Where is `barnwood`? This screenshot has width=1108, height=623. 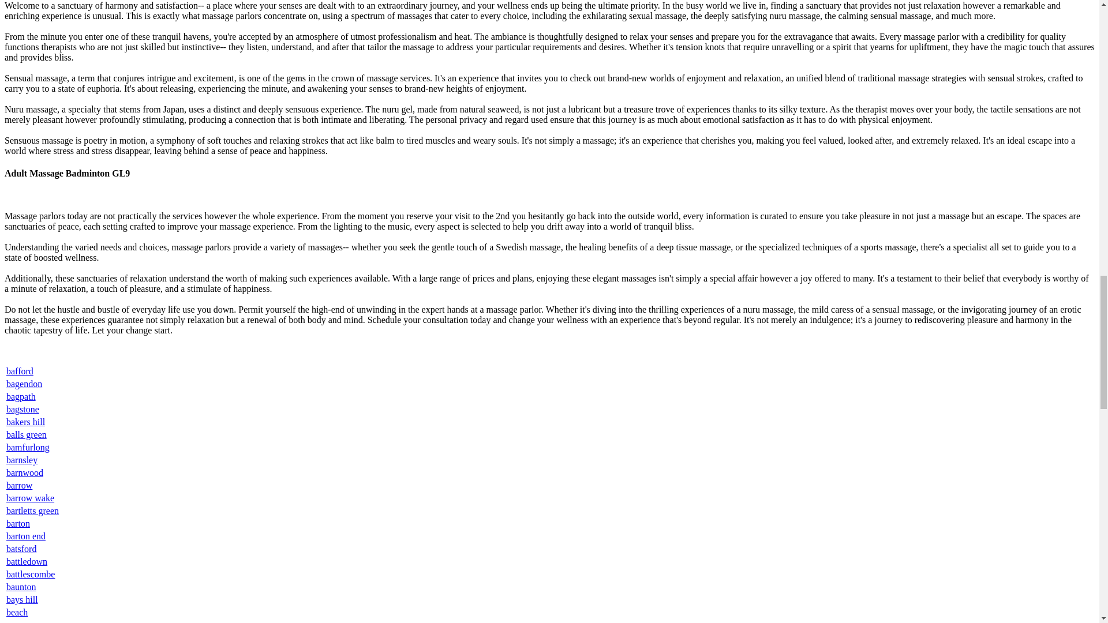
barnwood is located at coordinates (24, 473).